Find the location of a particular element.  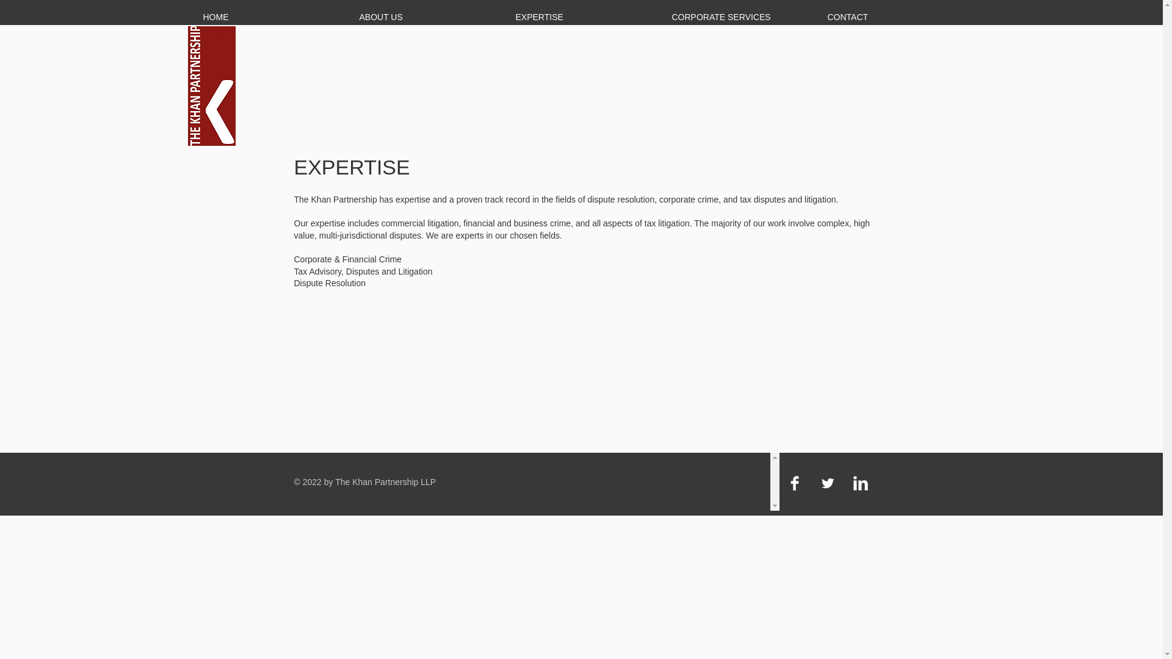

CORPORATE SERVICES is located at coordinates (734, 17).